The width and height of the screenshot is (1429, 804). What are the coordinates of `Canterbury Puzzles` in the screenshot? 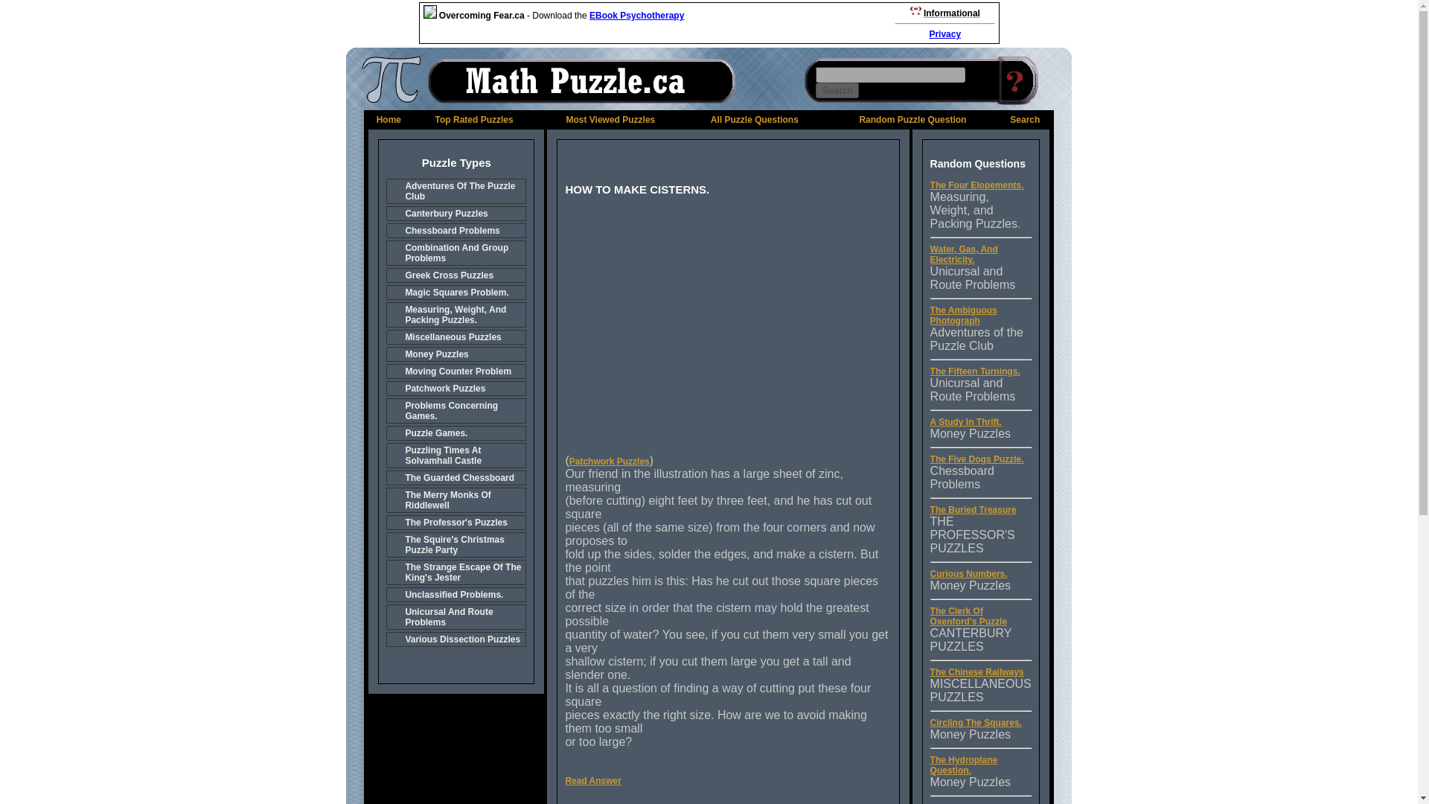 It's located at (455, 213).